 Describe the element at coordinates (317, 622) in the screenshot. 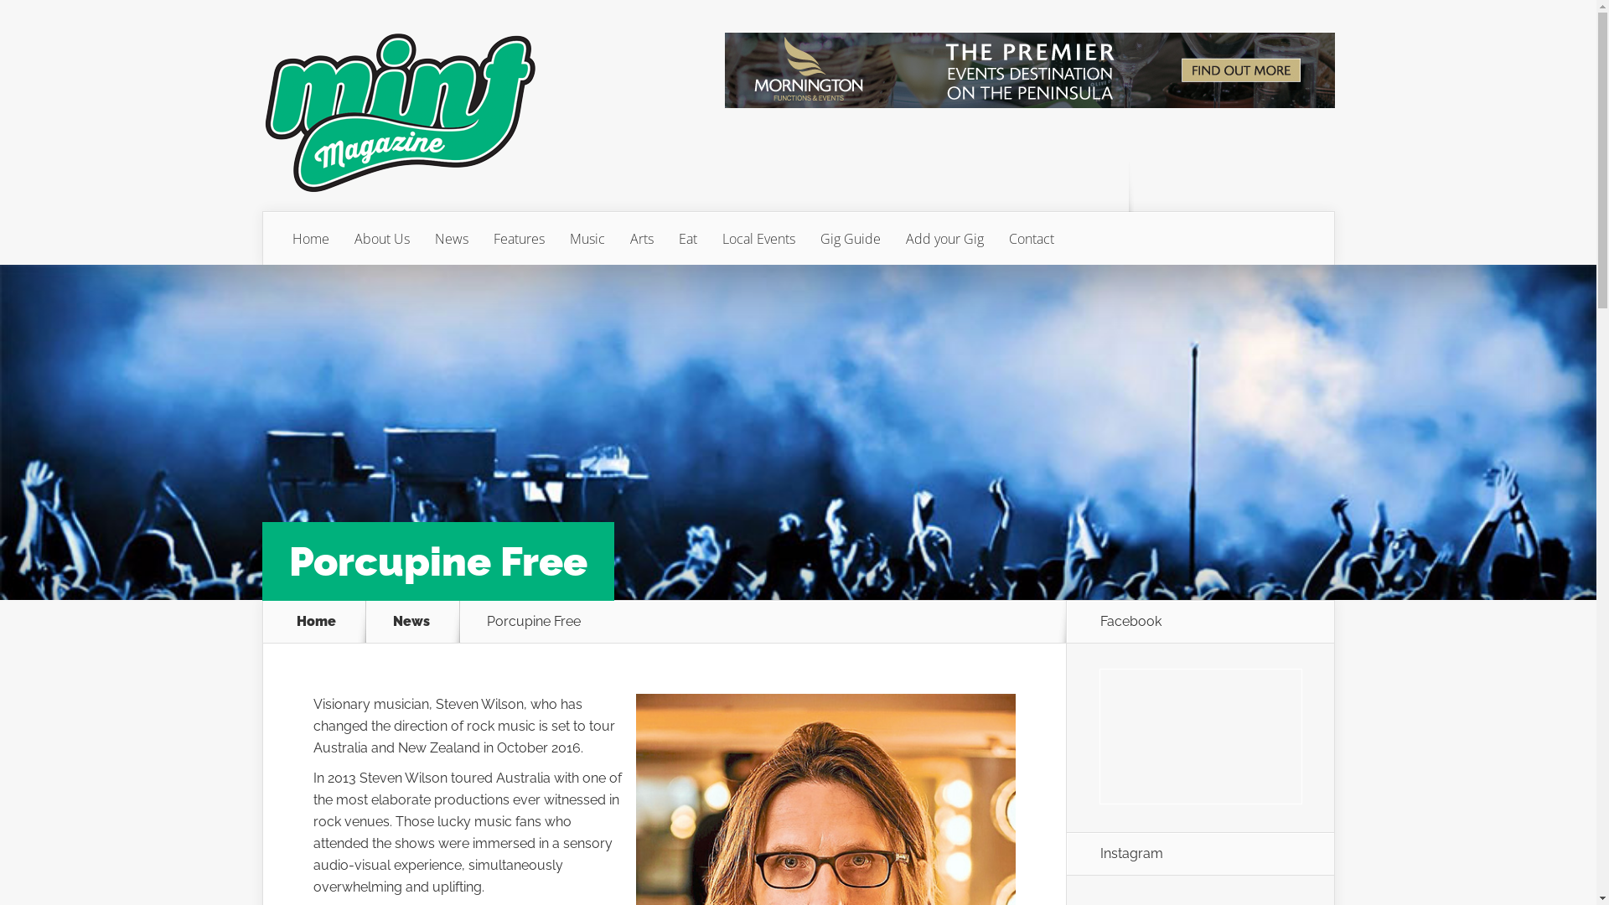

I see `Home` at that location.